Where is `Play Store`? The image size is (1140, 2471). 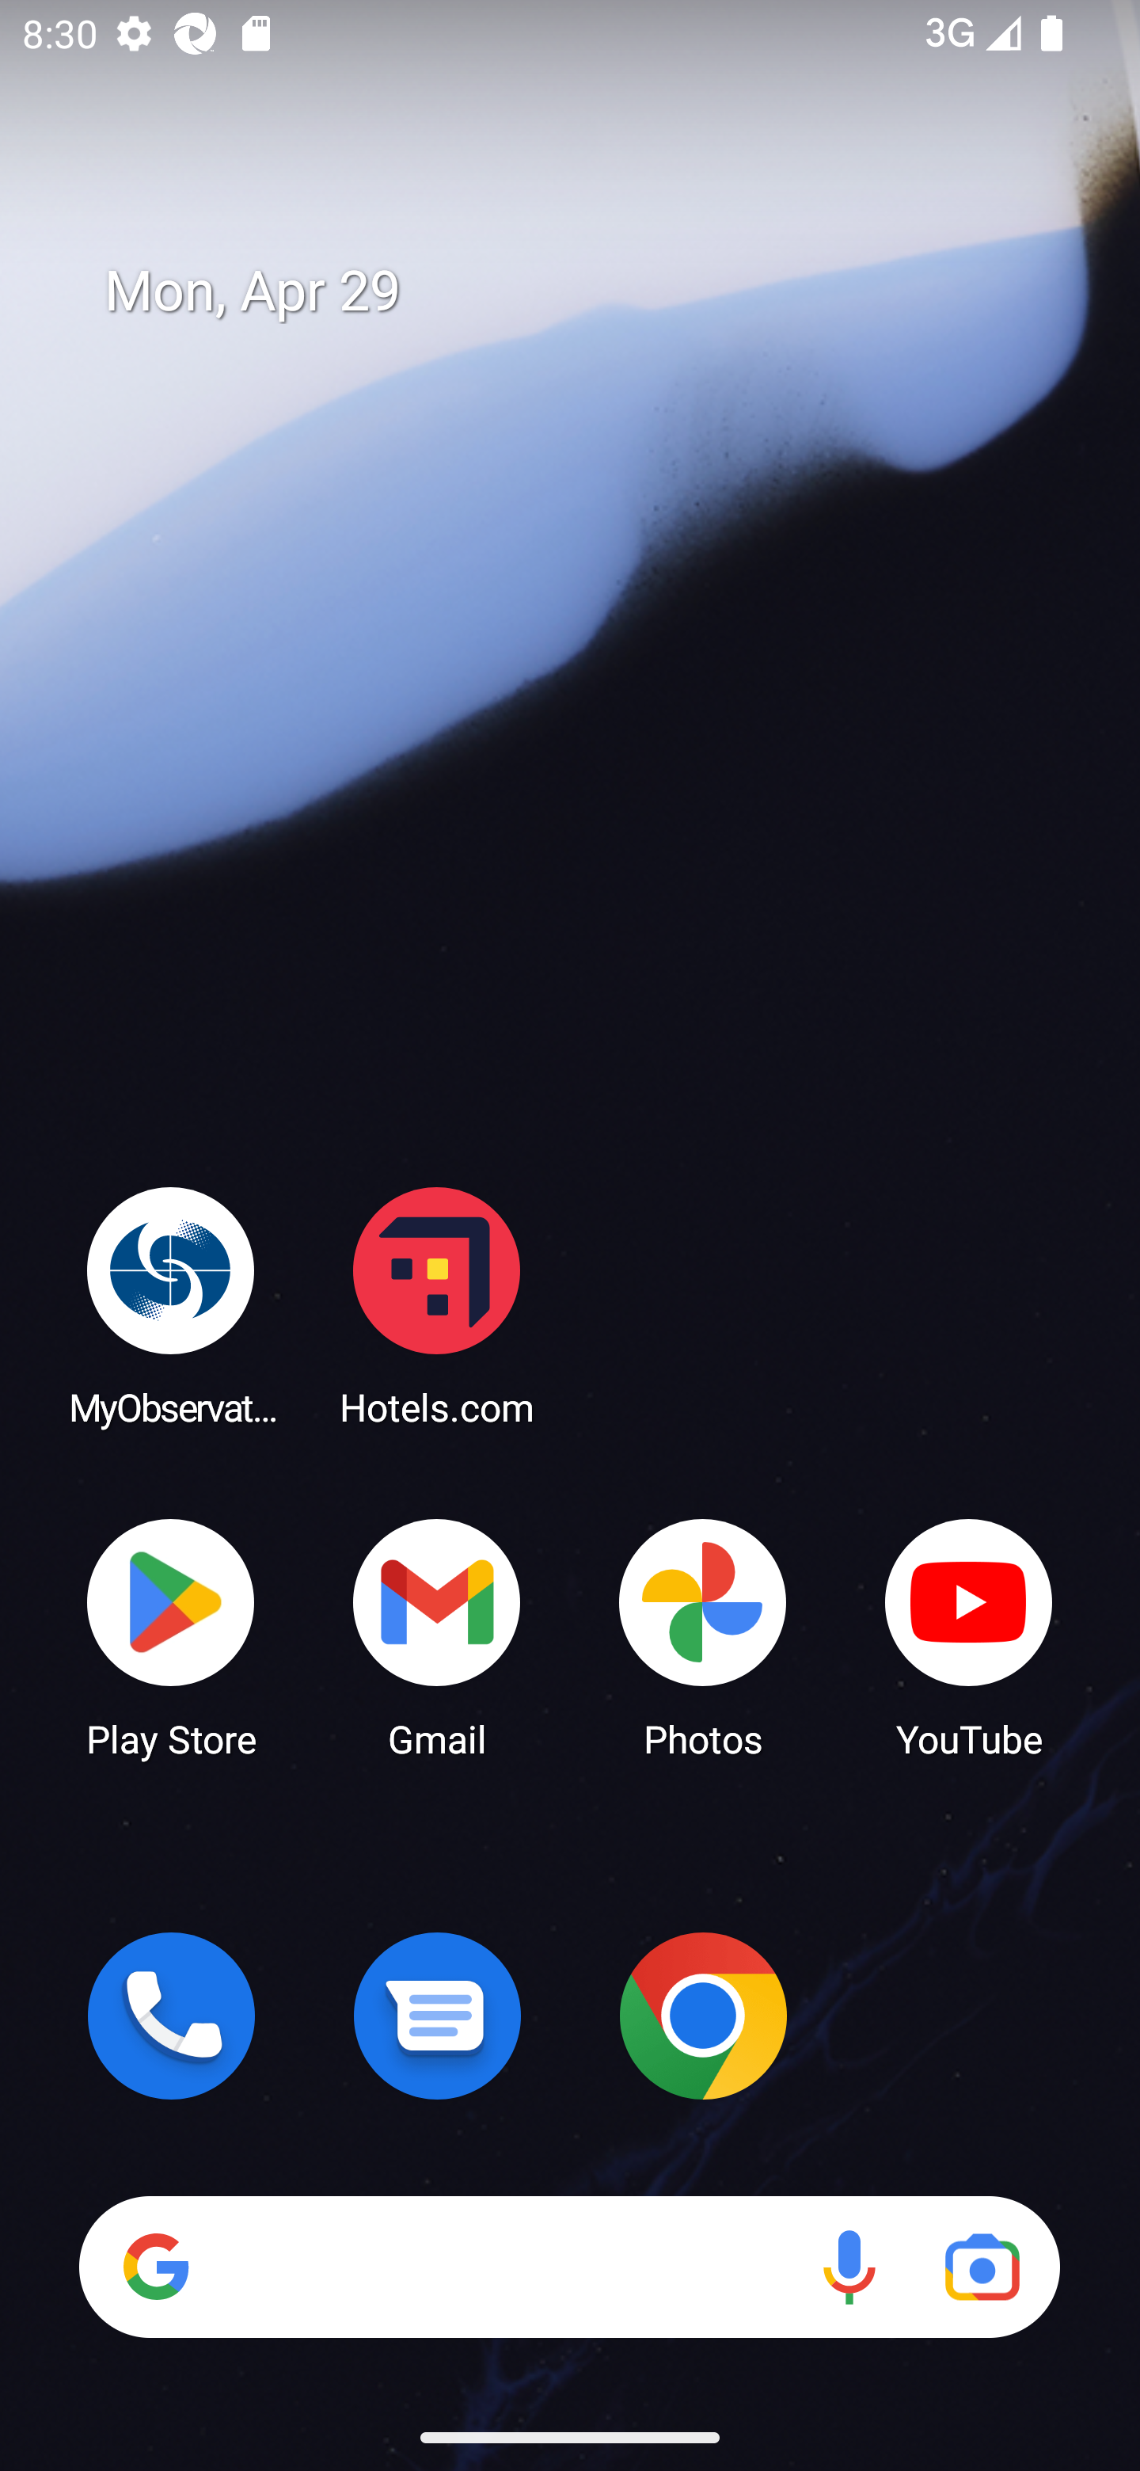
Play Store is located at coordinates (171, 1636).